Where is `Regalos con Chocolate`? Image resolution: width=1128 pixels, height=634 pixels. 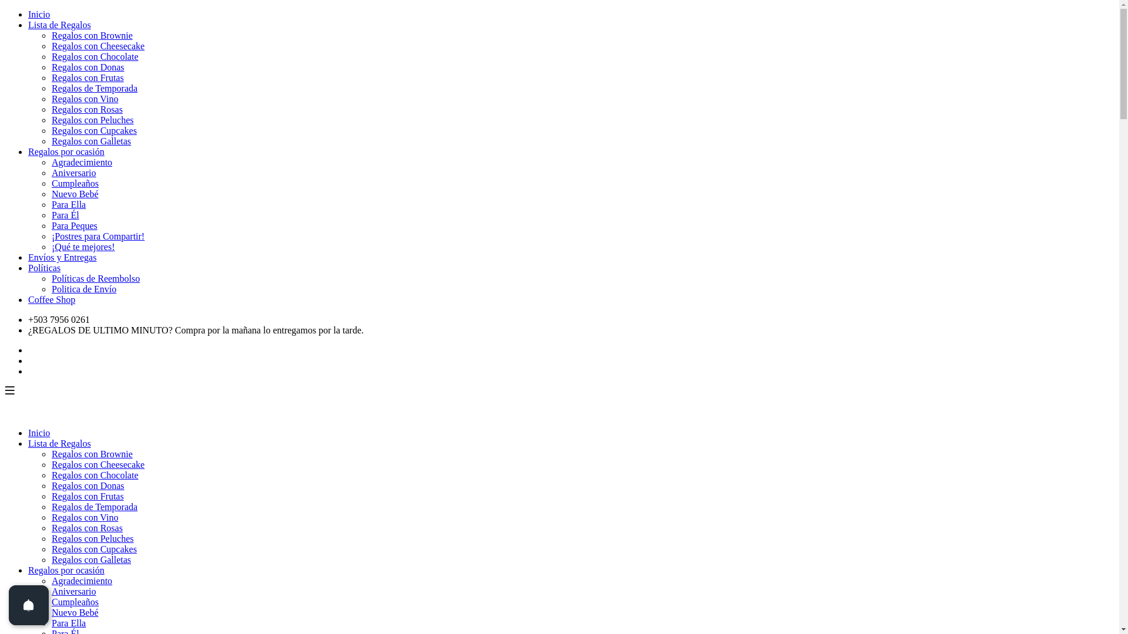
Regalos con Chocolate is located at coordinates (95, 56).